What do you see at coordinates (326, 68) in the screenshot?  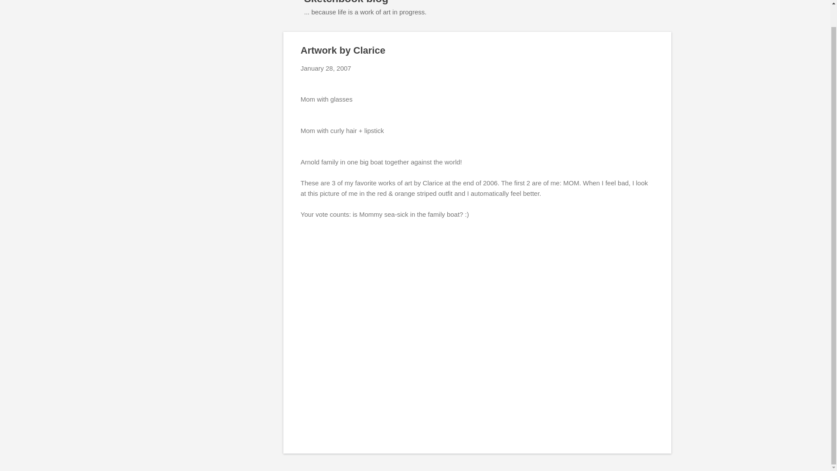 I see `permanent link` at bounding box center [326, 68].